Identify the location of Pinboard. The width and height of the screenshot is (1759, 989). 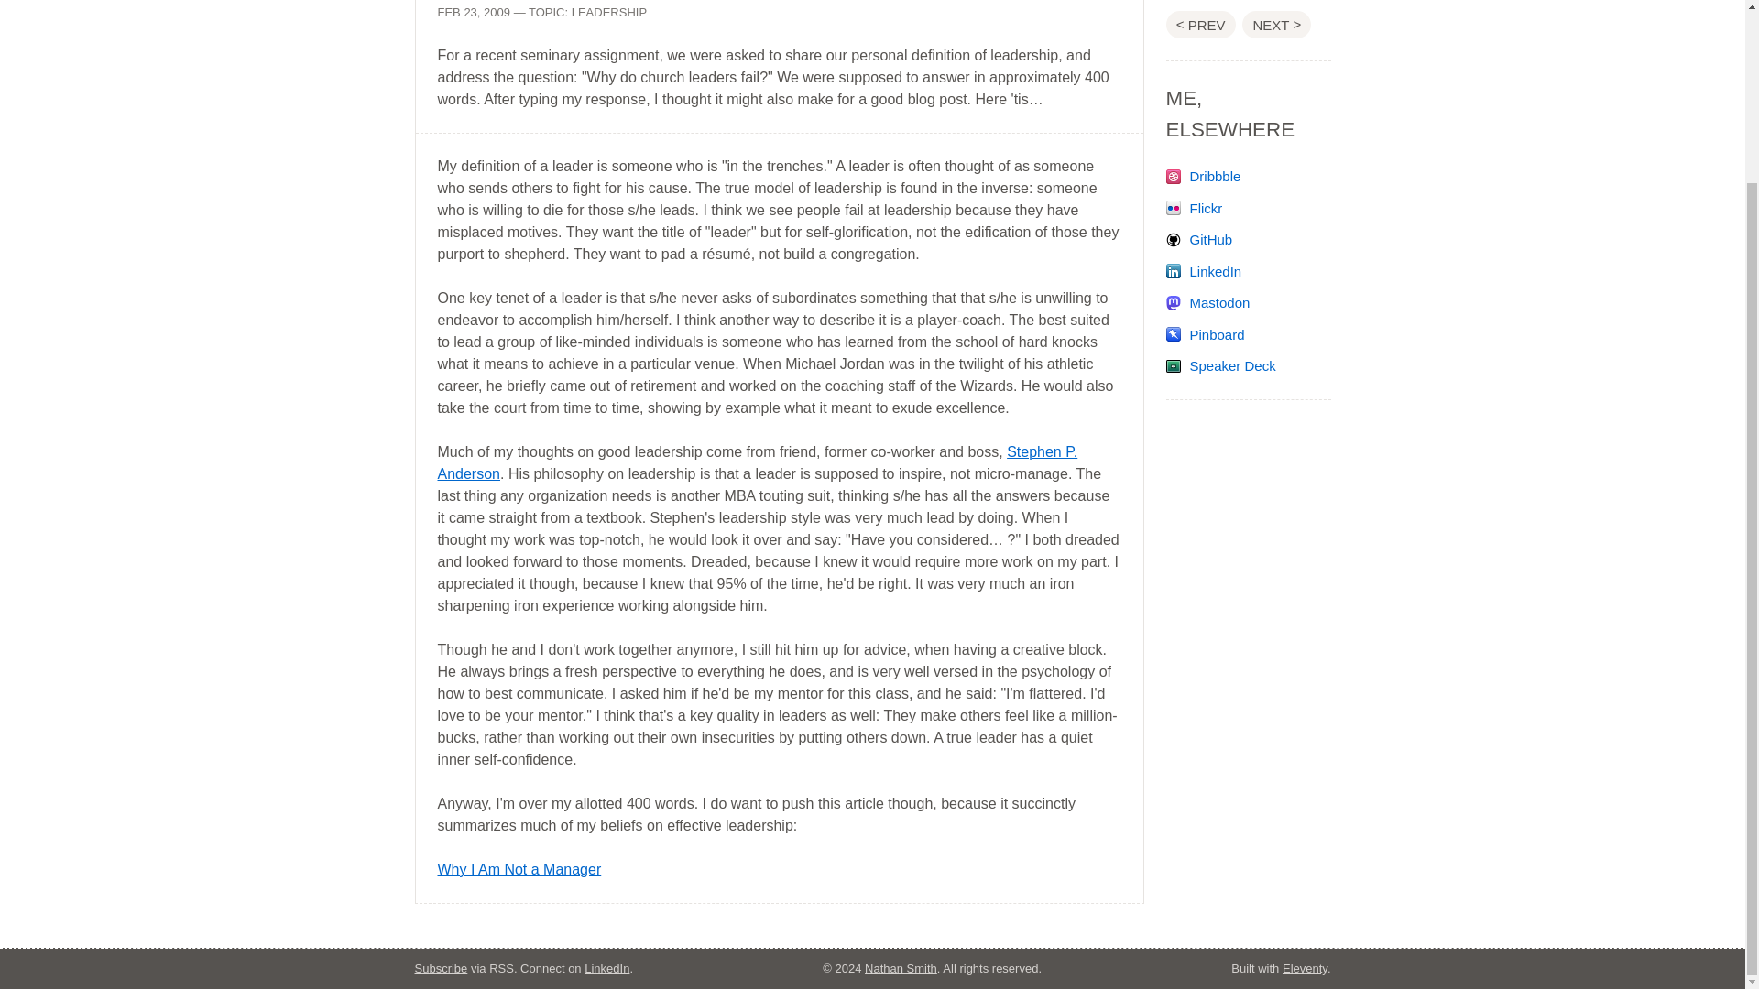
(1204, 262).